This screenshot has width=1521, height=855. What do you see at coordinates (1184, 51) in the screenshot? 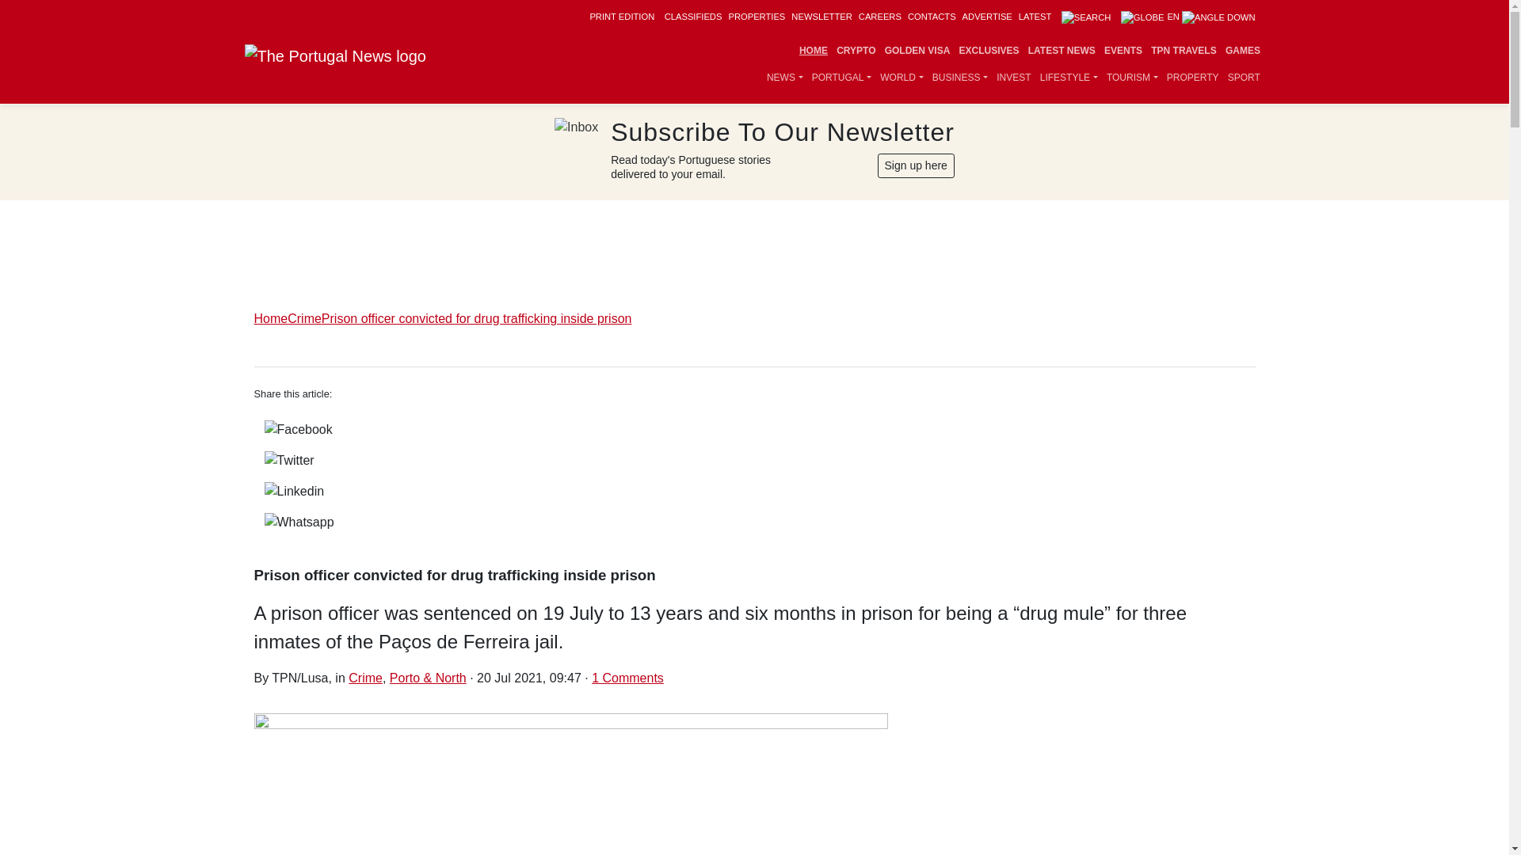
I see `TPN TRAVELS` at bounding box center [1184, 51].